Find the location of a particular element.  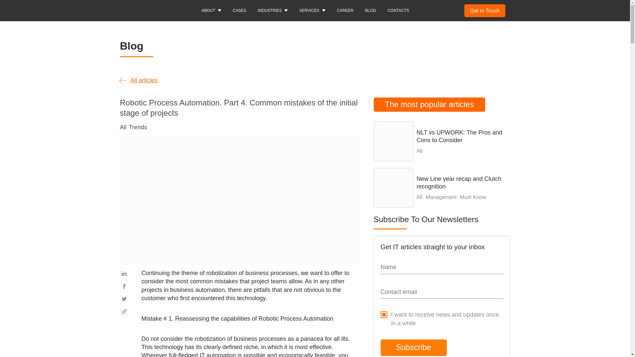

Facebook is located at coordinates (124, 286).